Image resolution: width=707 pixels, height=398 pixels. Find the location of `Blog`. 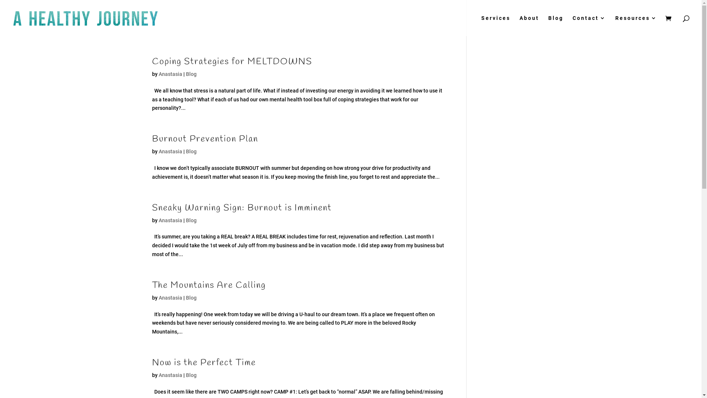

Blog is located at coordinates (191, 298).